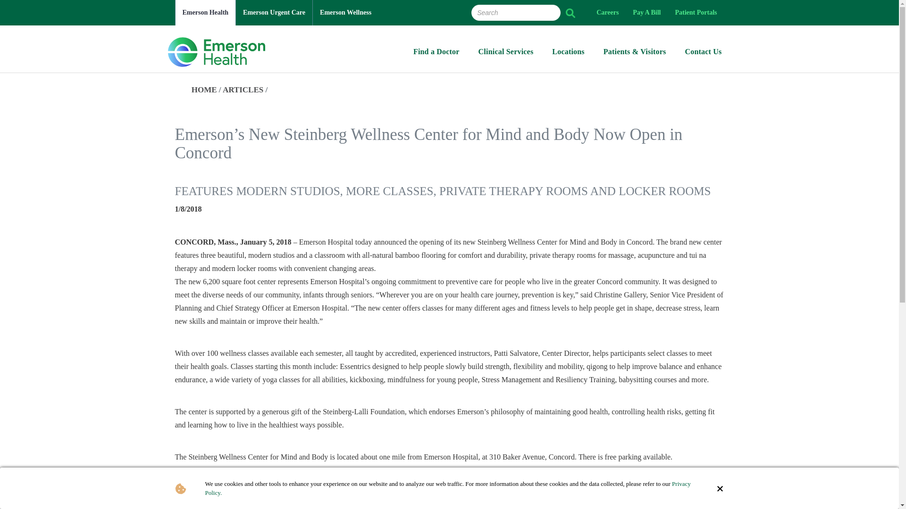  I want to click on Locations, so click(568, 54).